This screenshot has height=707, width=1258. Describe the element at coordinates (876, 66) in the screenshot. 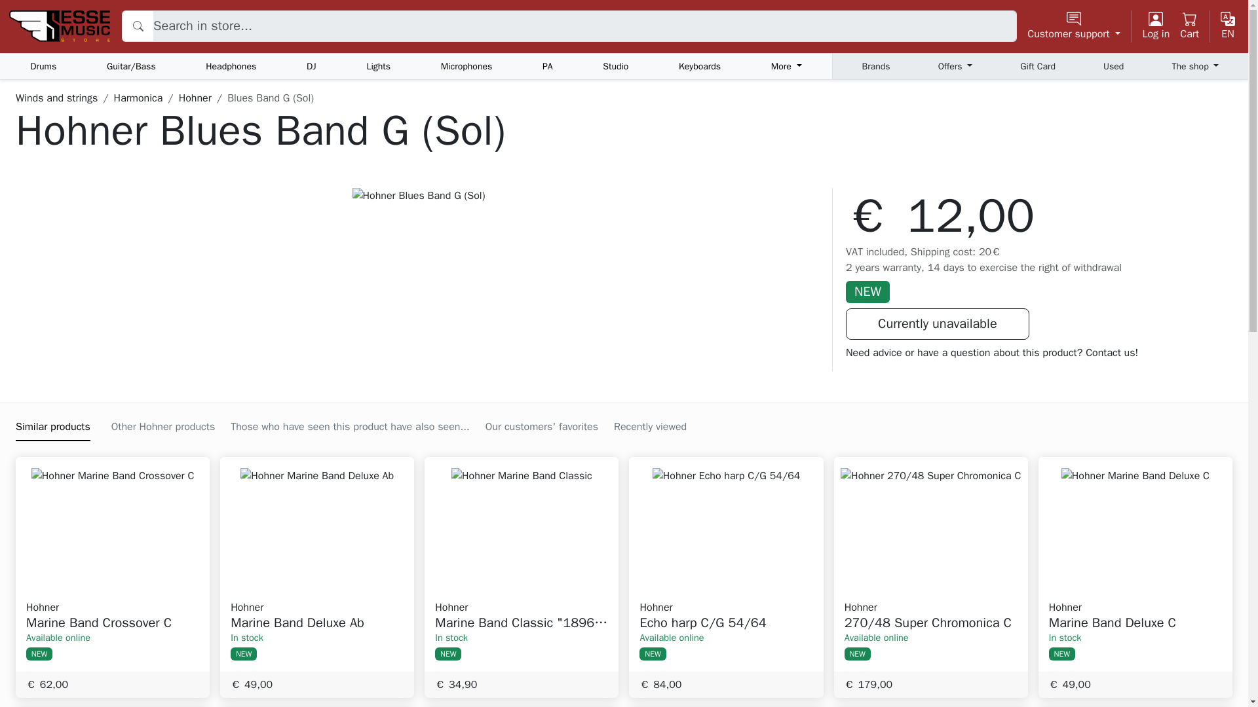

I see `Brands` at that location.